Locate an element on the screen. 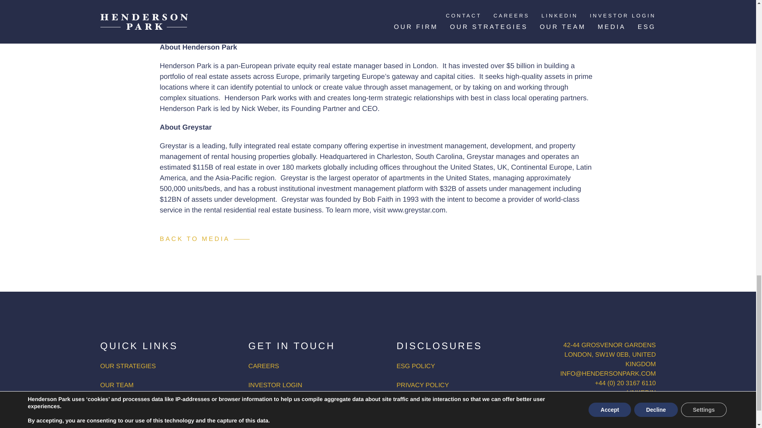  CONTACT US is located at coordinates (269, 404).